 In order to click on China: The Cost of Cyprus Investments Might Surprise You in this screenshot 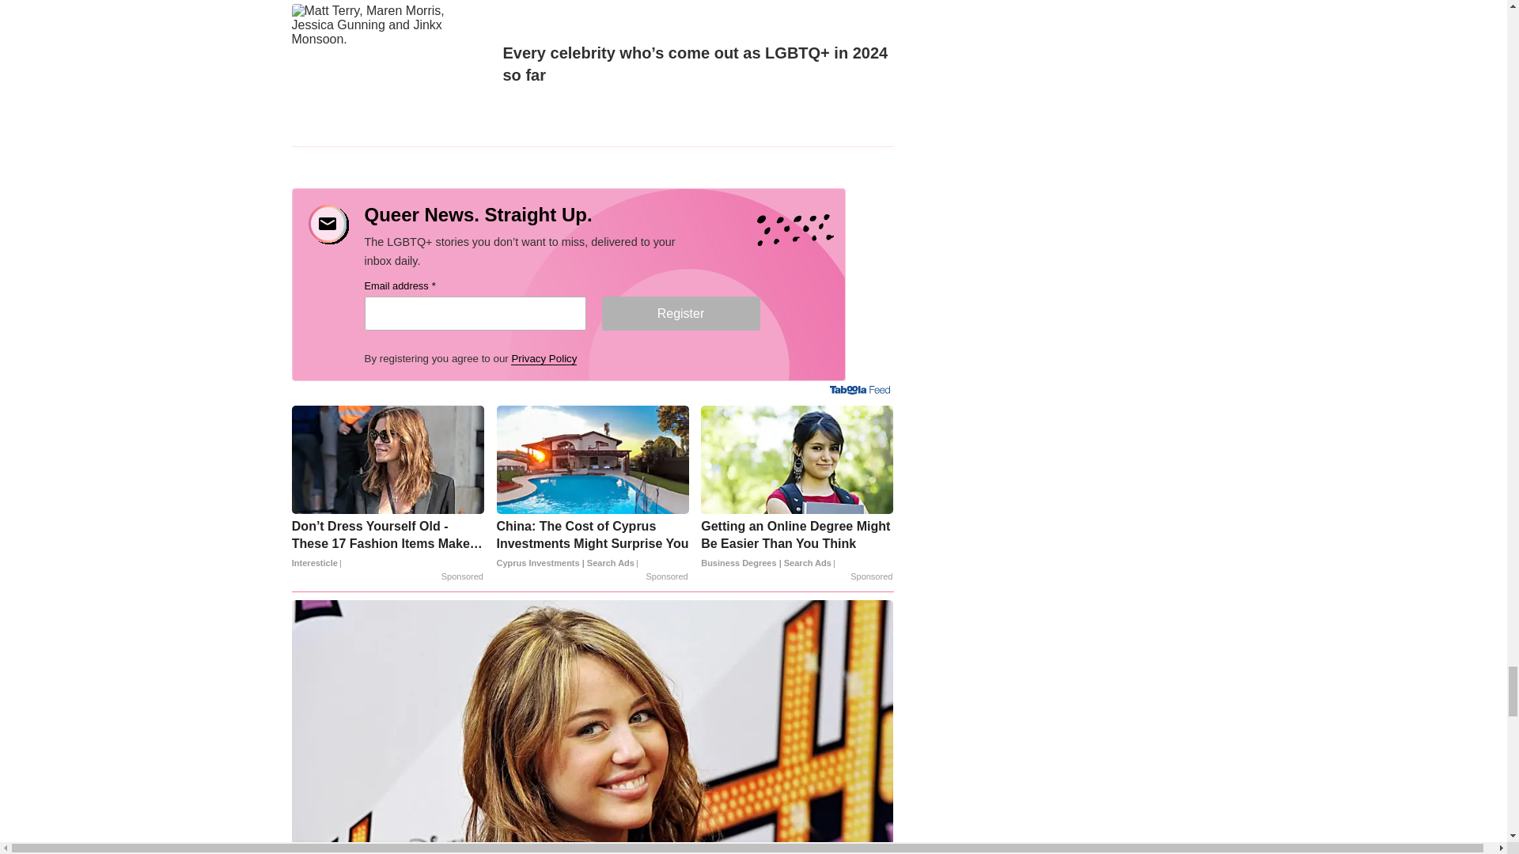, I will do `click(593, 544)`.